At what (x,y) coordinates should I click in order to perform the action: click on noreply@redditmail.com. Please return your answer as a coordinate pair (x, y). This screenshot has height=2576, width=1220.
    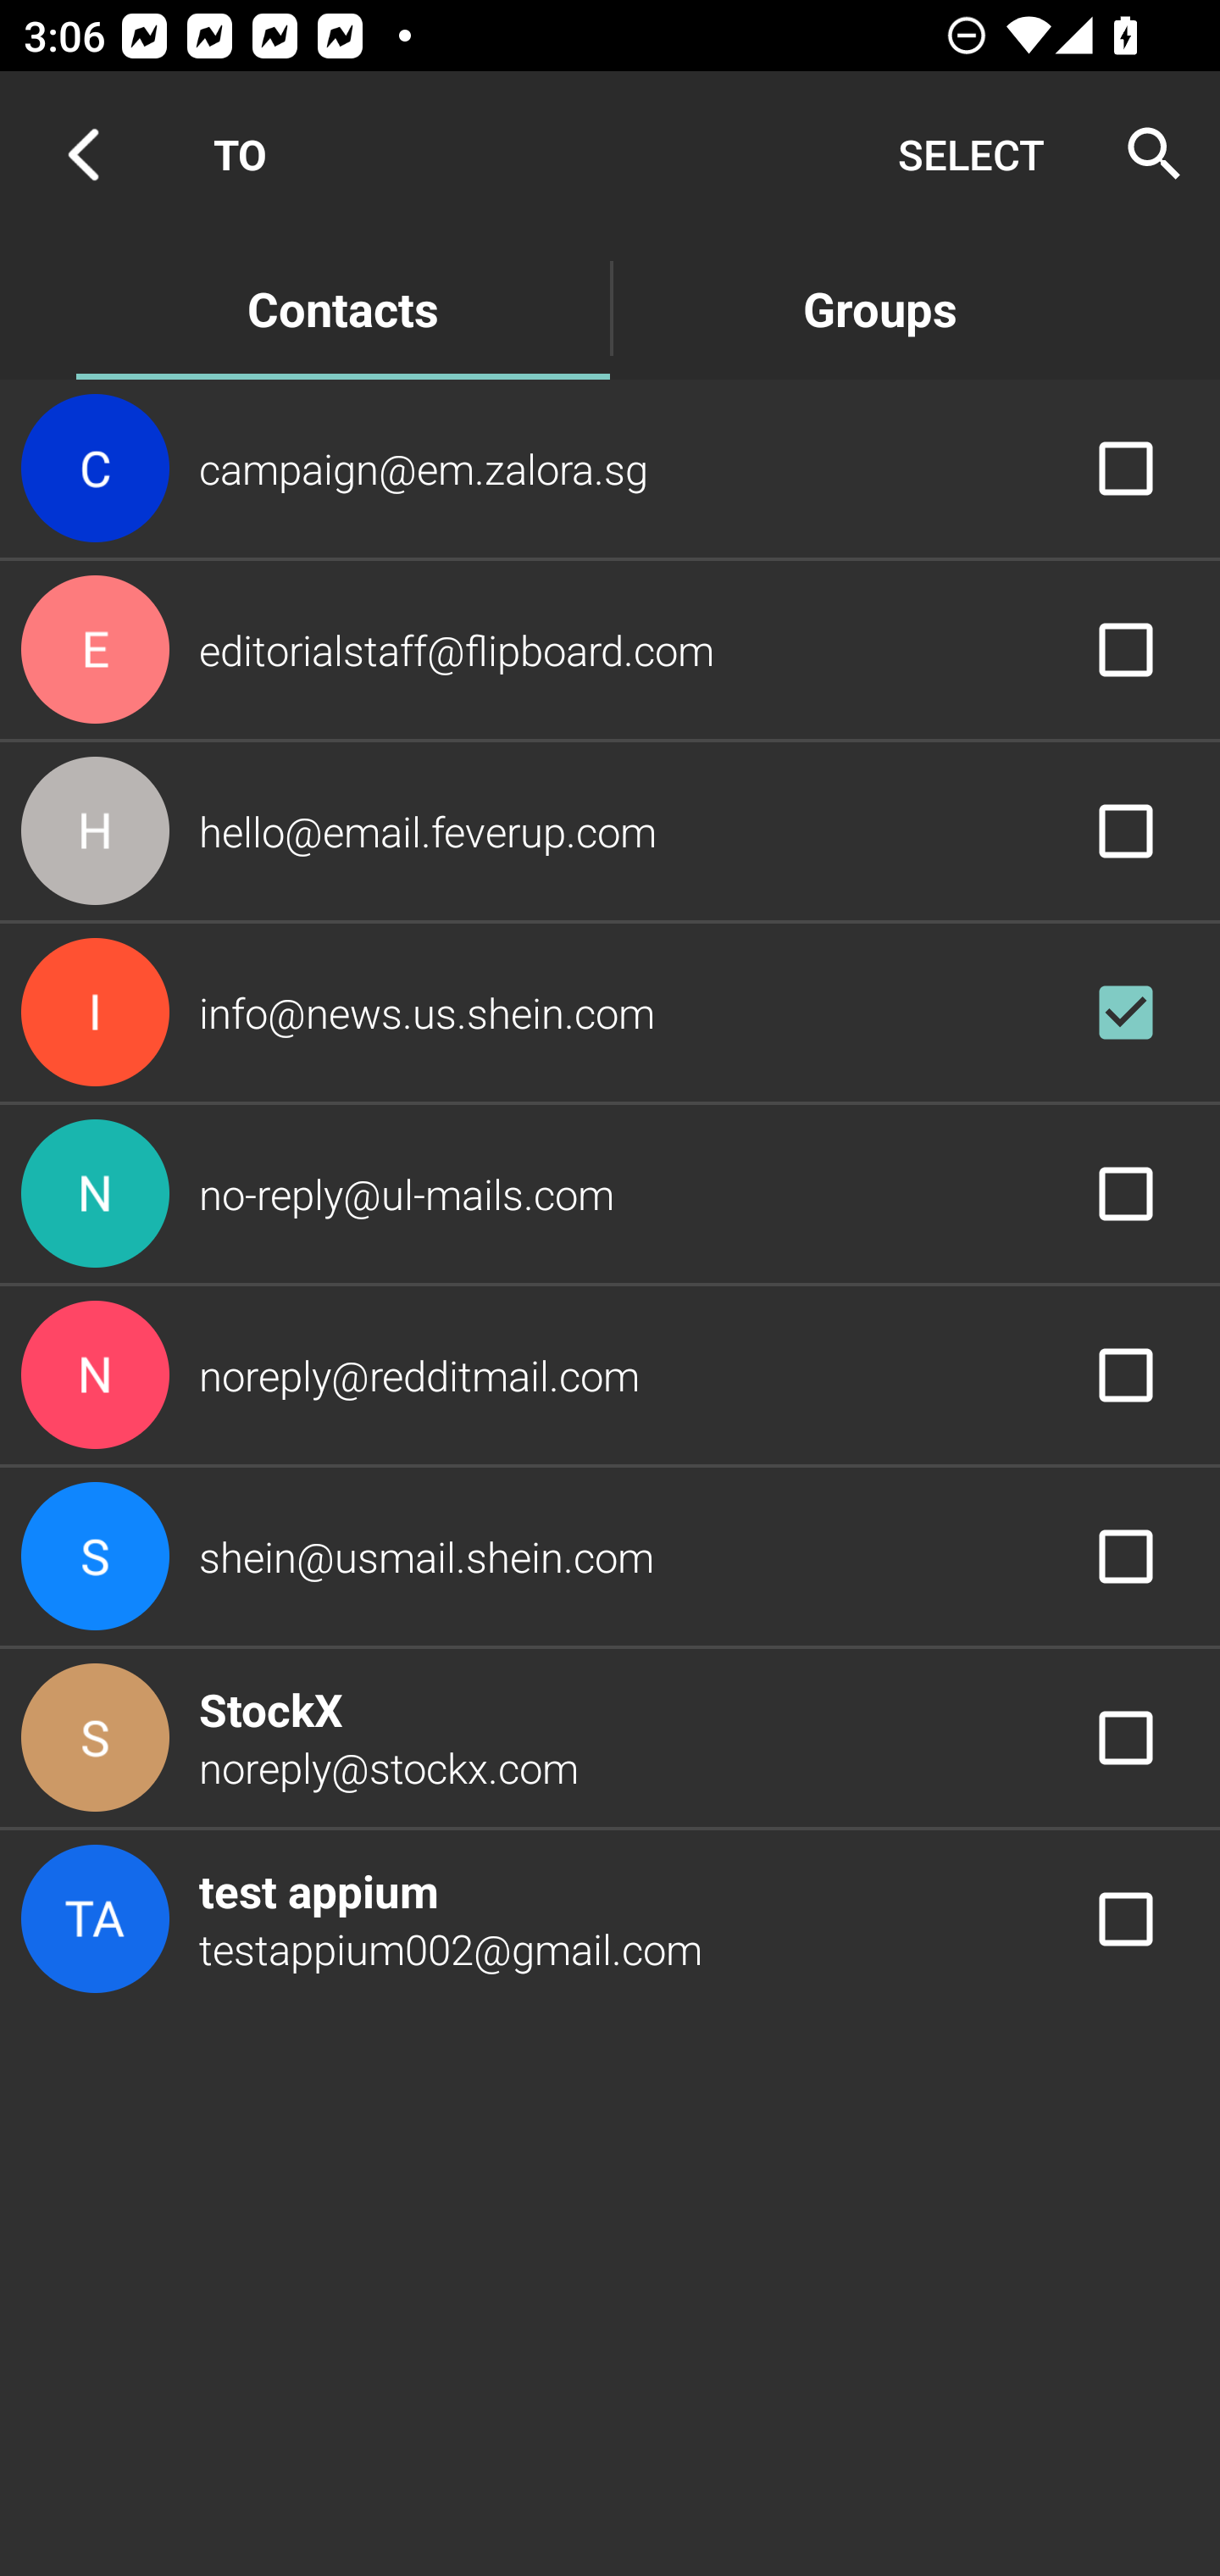
    Looking at the image, I should click on (610, 1374).